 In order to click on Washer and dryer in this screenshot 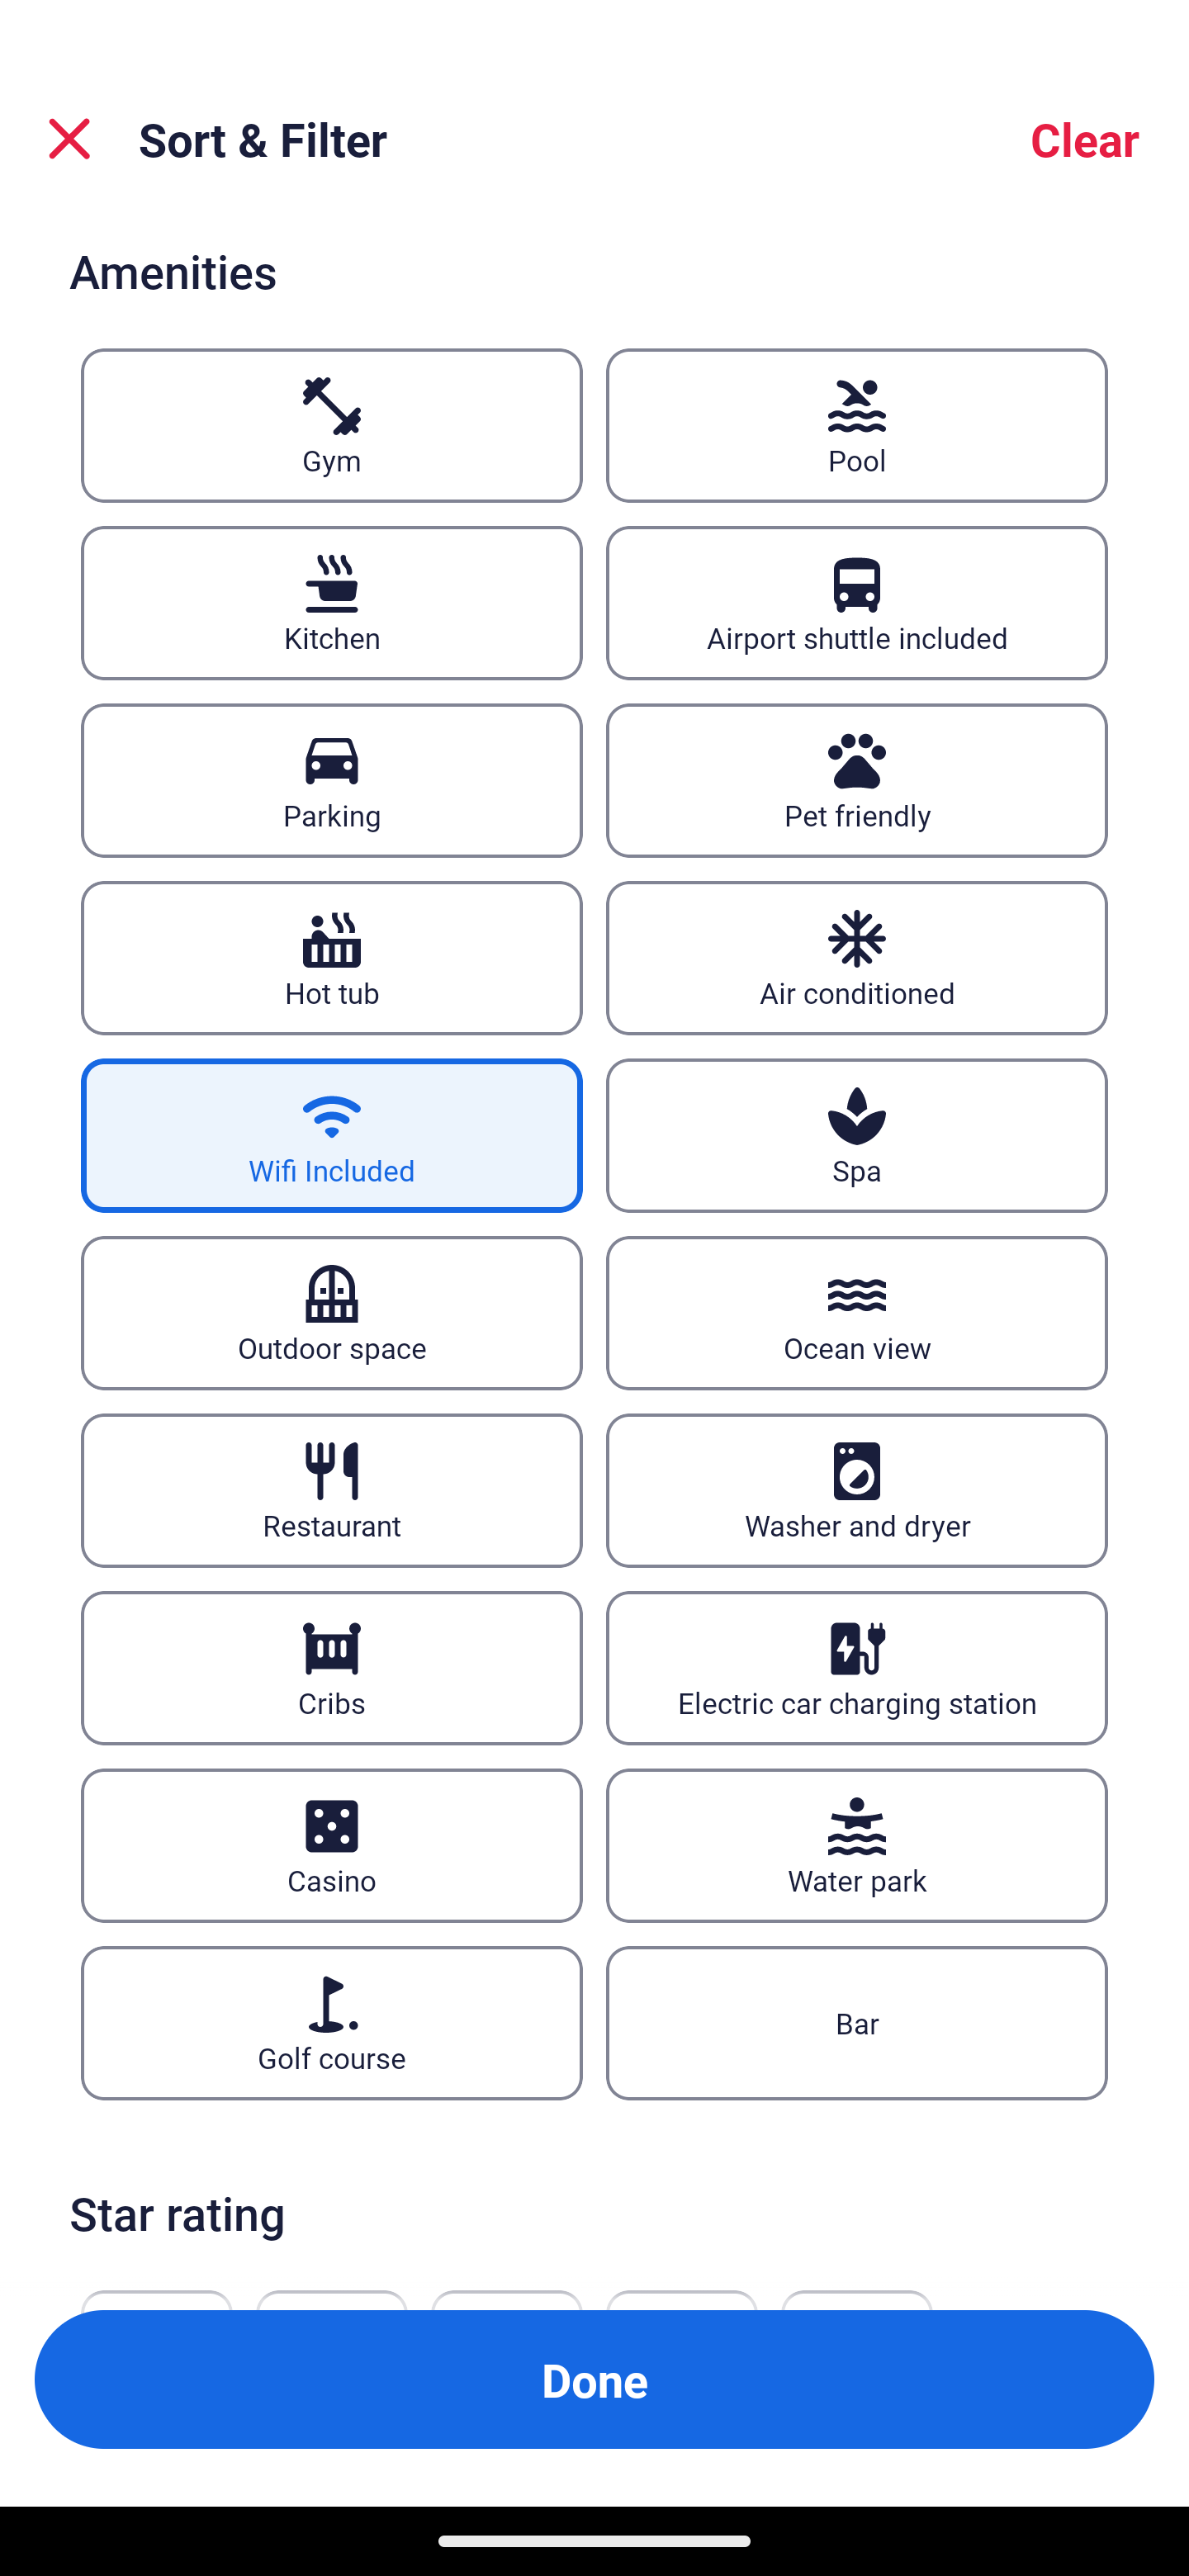, I will do `click(857, 1491)`.